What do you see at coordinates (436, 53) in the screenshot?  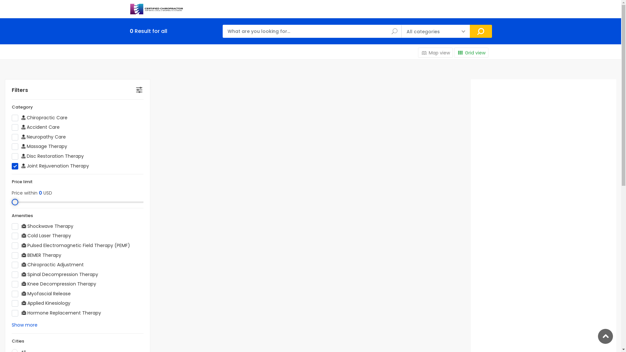 I see `Map view` at bounding box center [436, 53].